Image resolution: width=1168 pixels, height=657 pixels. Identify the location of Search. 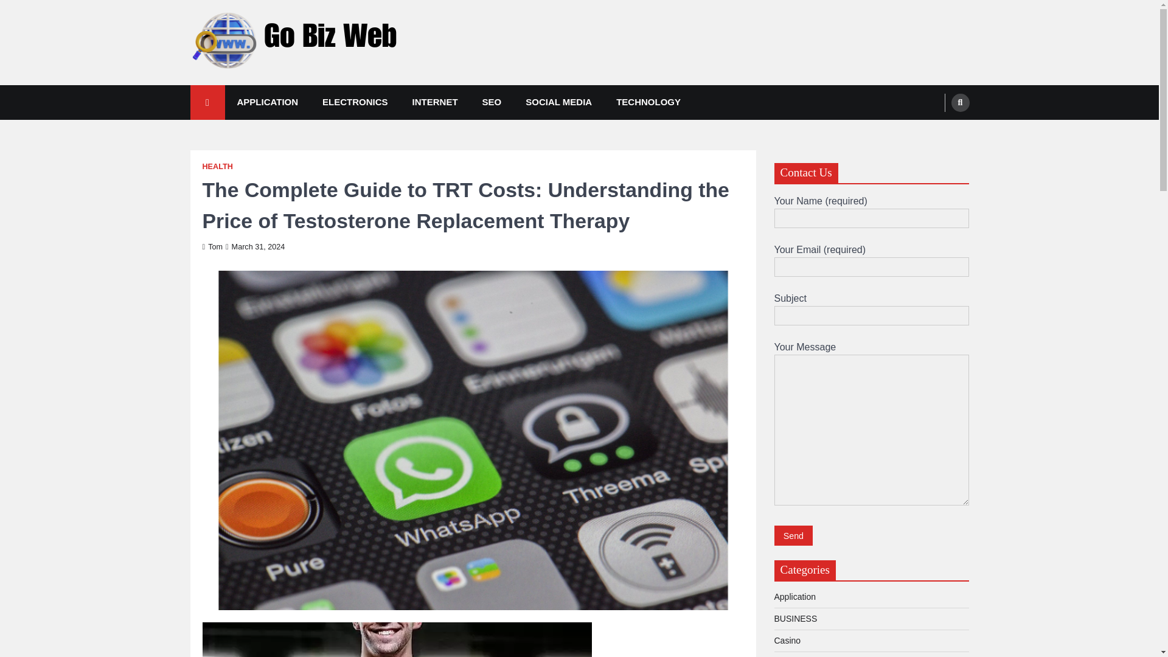
(937, 131).